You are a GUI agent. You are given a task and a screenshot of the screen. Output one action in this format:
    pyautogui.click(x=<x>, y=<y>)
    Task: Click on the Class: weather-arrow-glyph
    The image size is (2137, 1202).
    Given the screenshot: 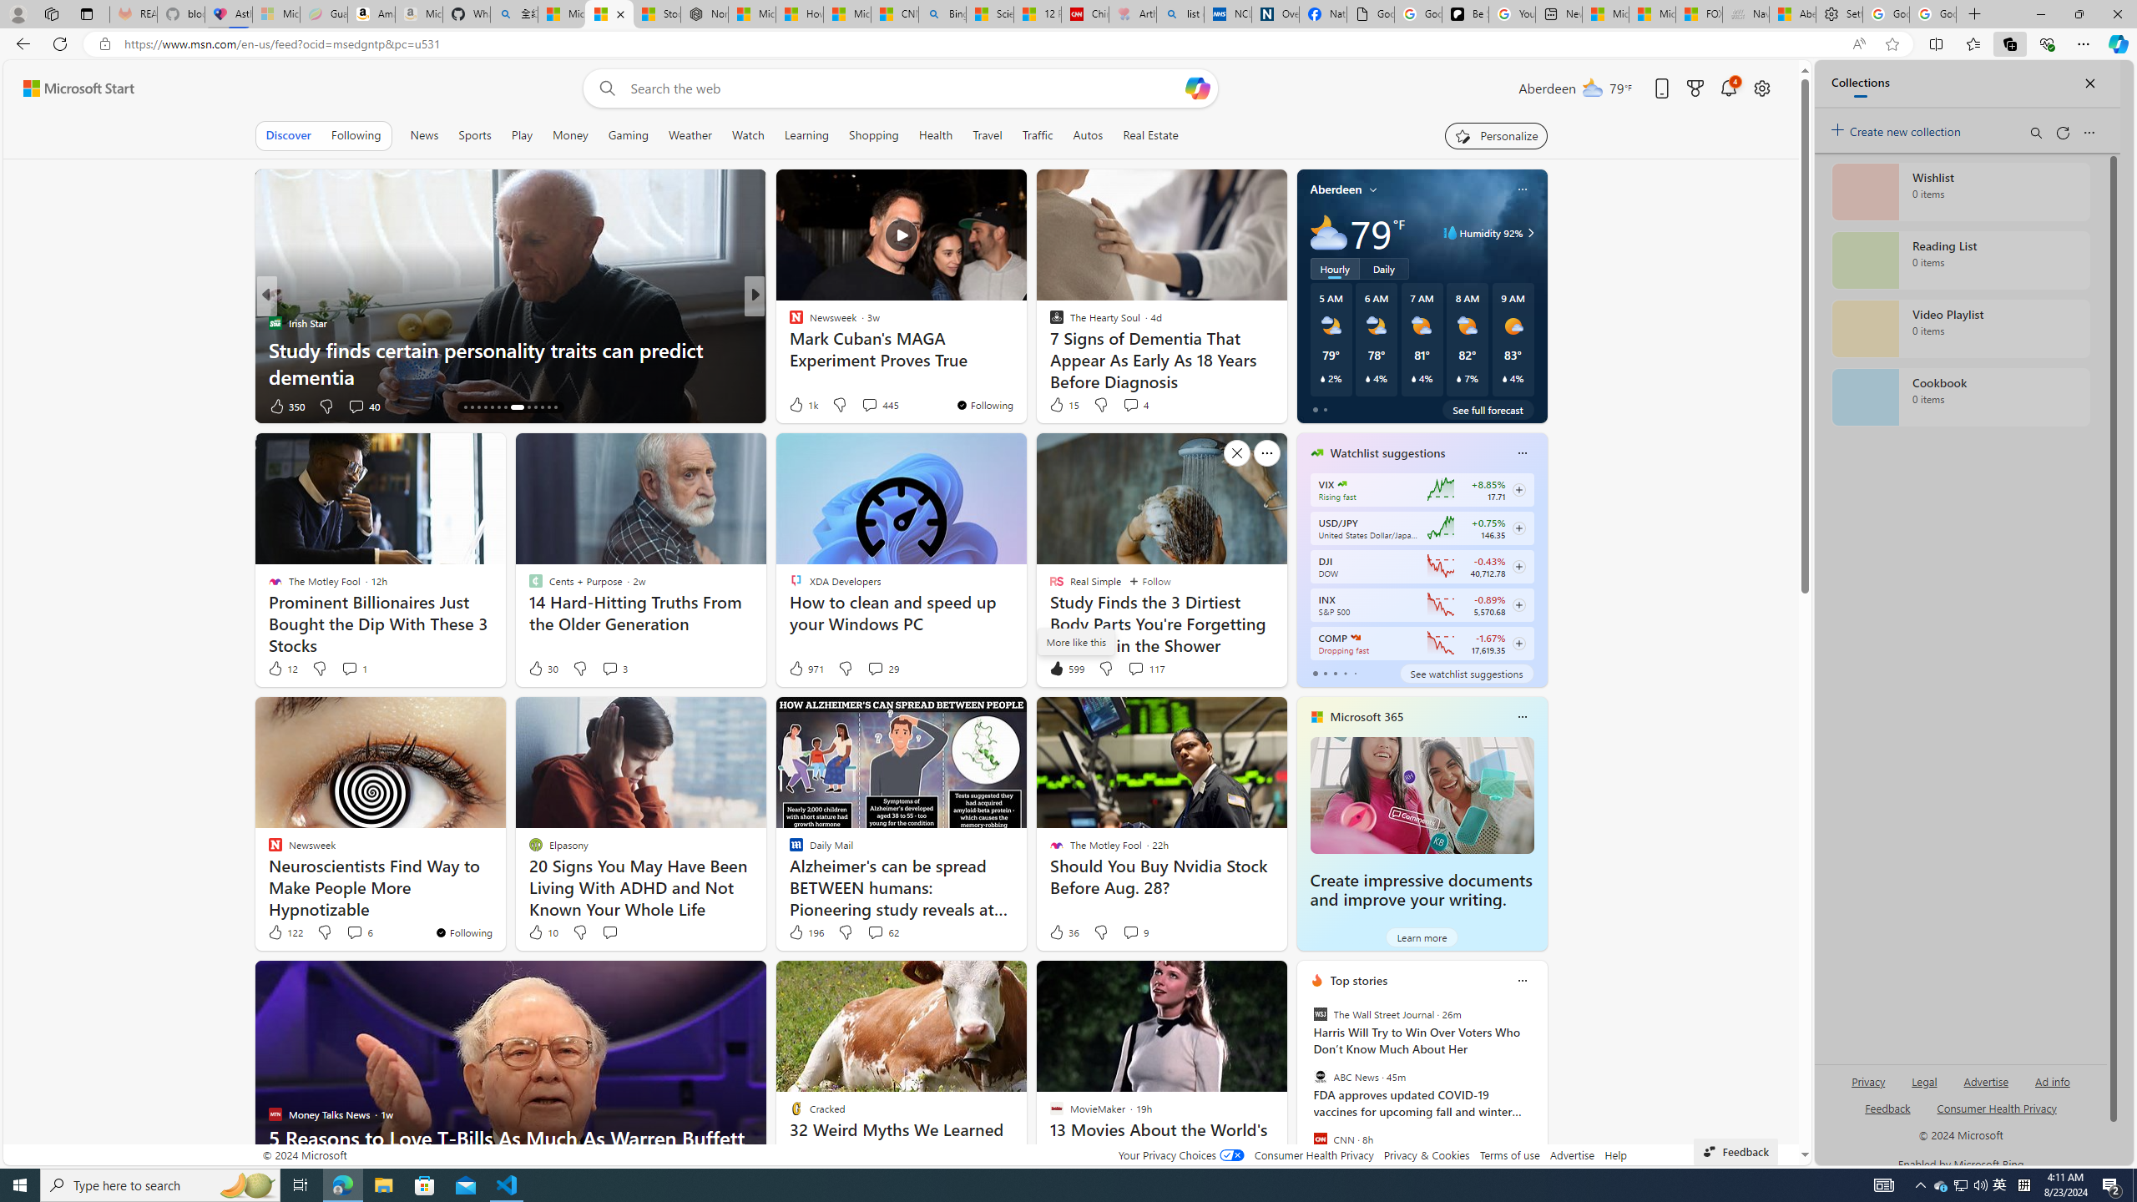 What is the action you would take?
    pyautogui.click(x=1531, y=233)
    